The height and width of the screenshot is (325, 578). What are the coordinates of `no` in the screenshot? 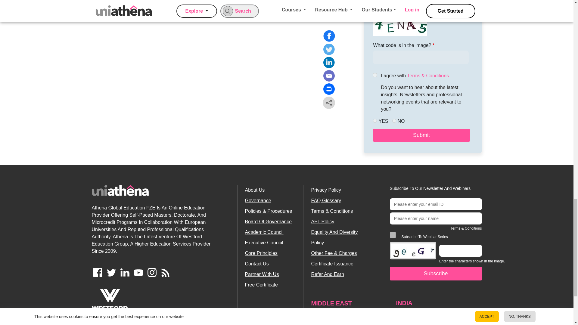 It's located at (394, 121).